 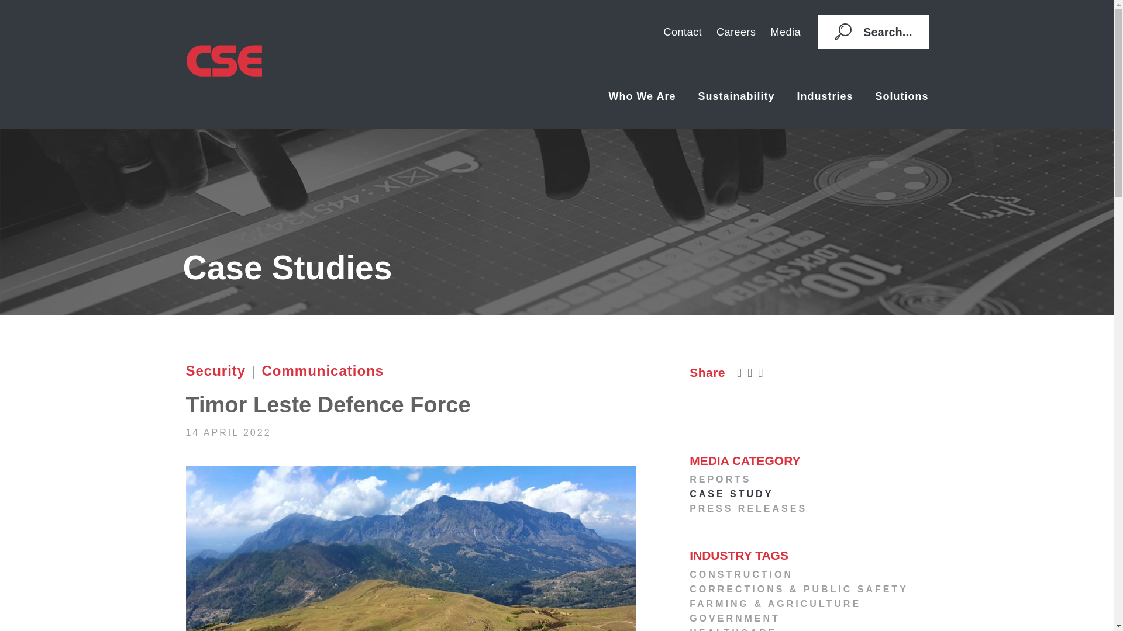 I want to click on Sustainability, so click(x=736, y=96).